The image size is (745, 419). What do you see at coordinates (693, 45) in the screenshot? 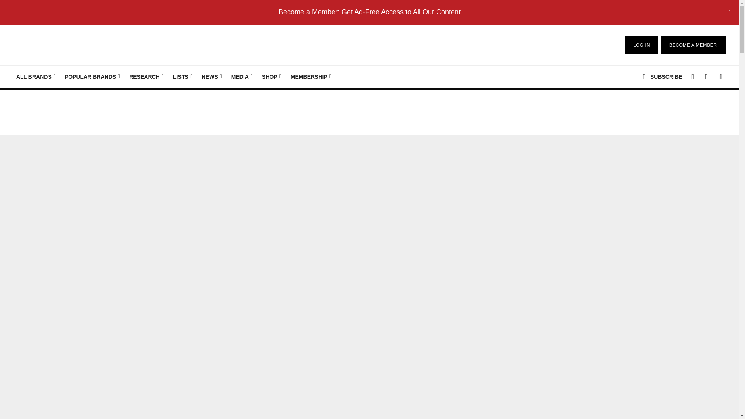
I see `BECOME A MEMBER` at bounding box center [693, 45].